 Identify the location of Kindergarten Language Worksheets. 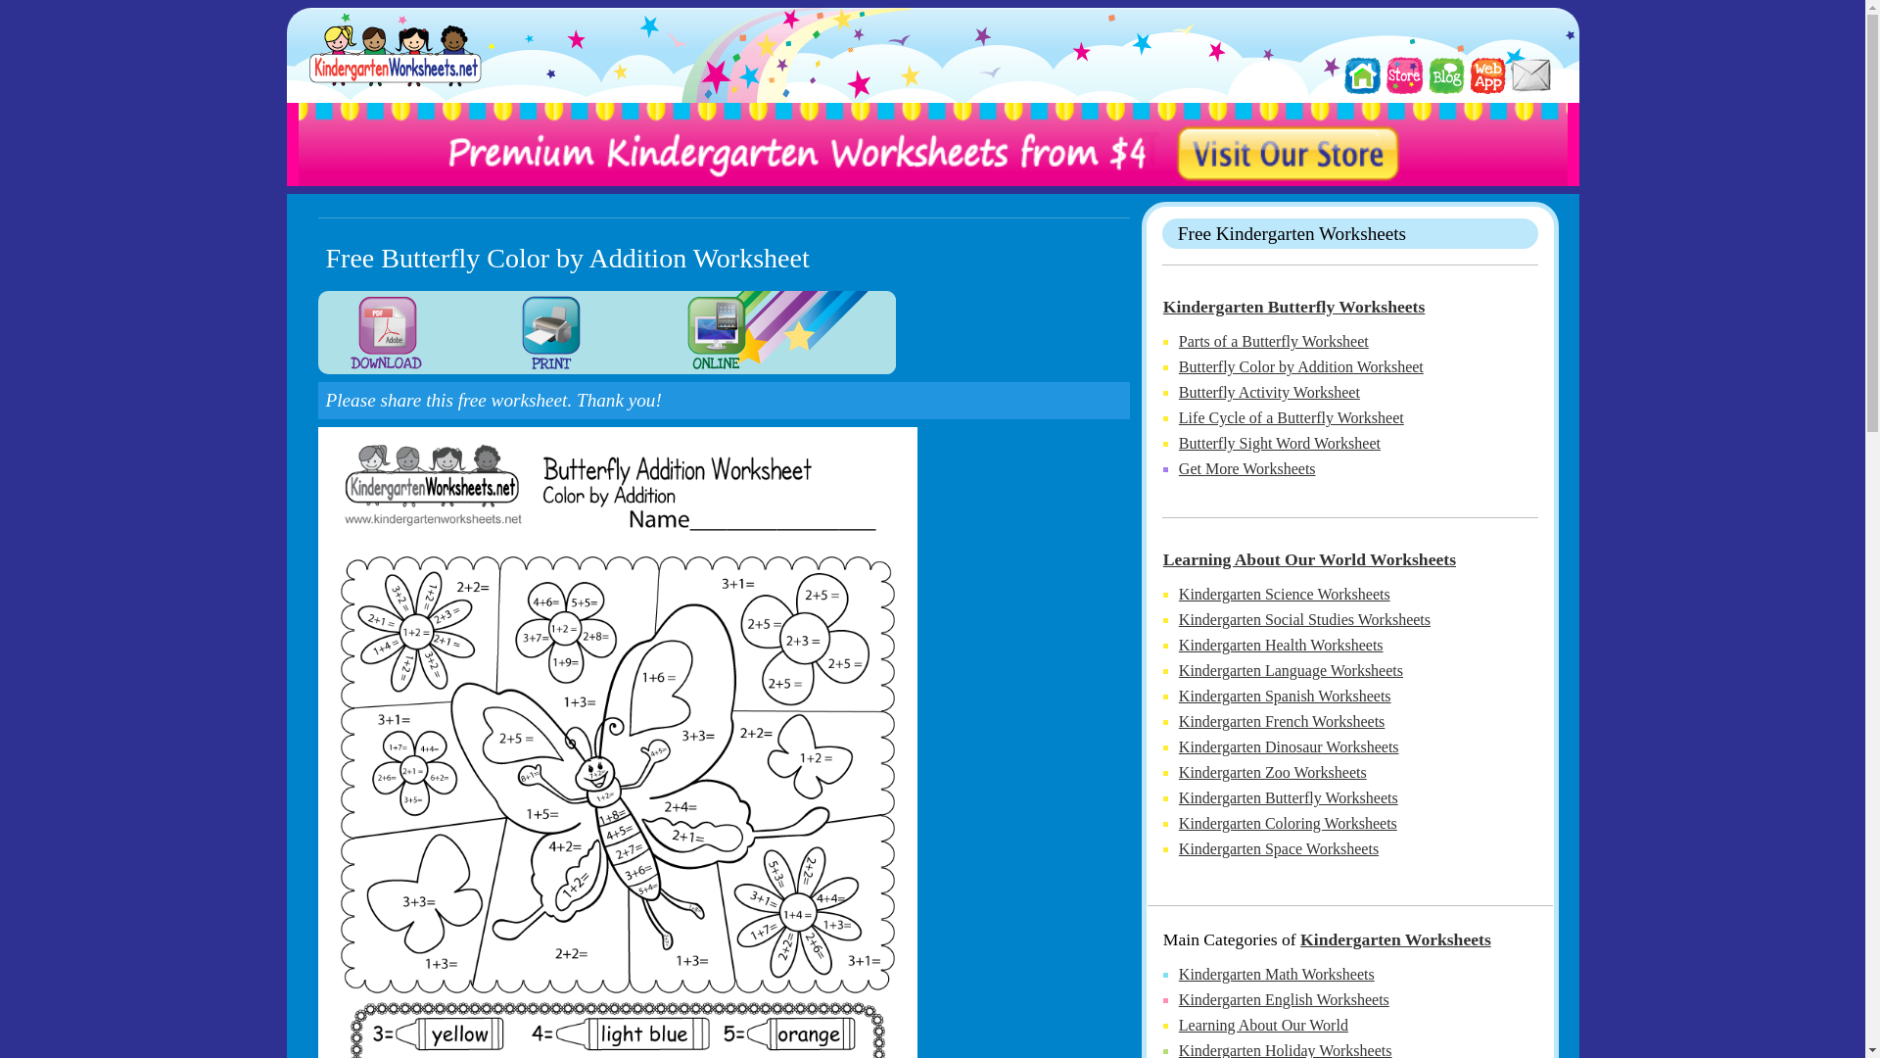
(1291, 670).